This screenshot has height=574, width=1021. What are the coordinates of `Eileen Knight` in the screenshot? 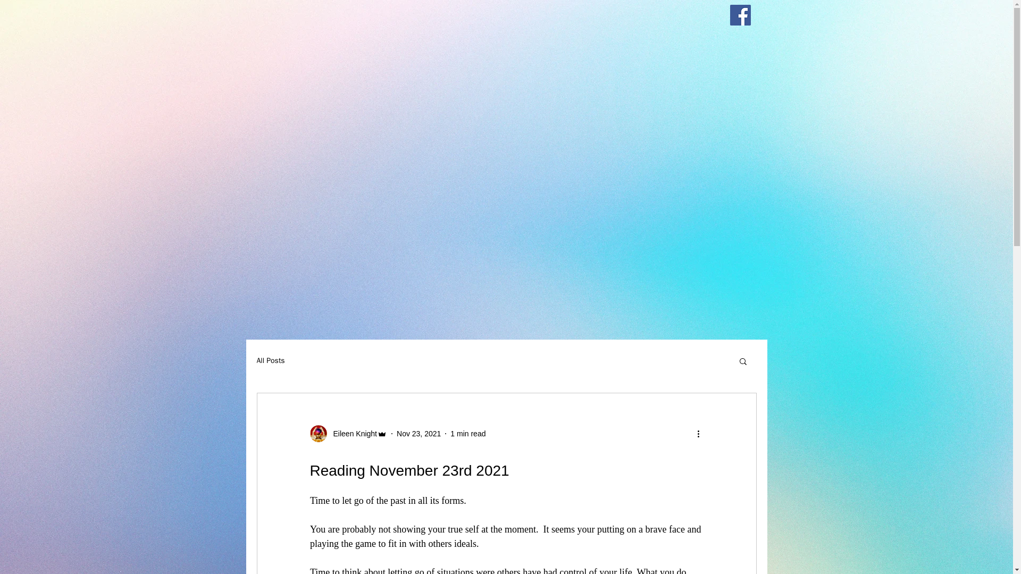 It's located at (348, 434).